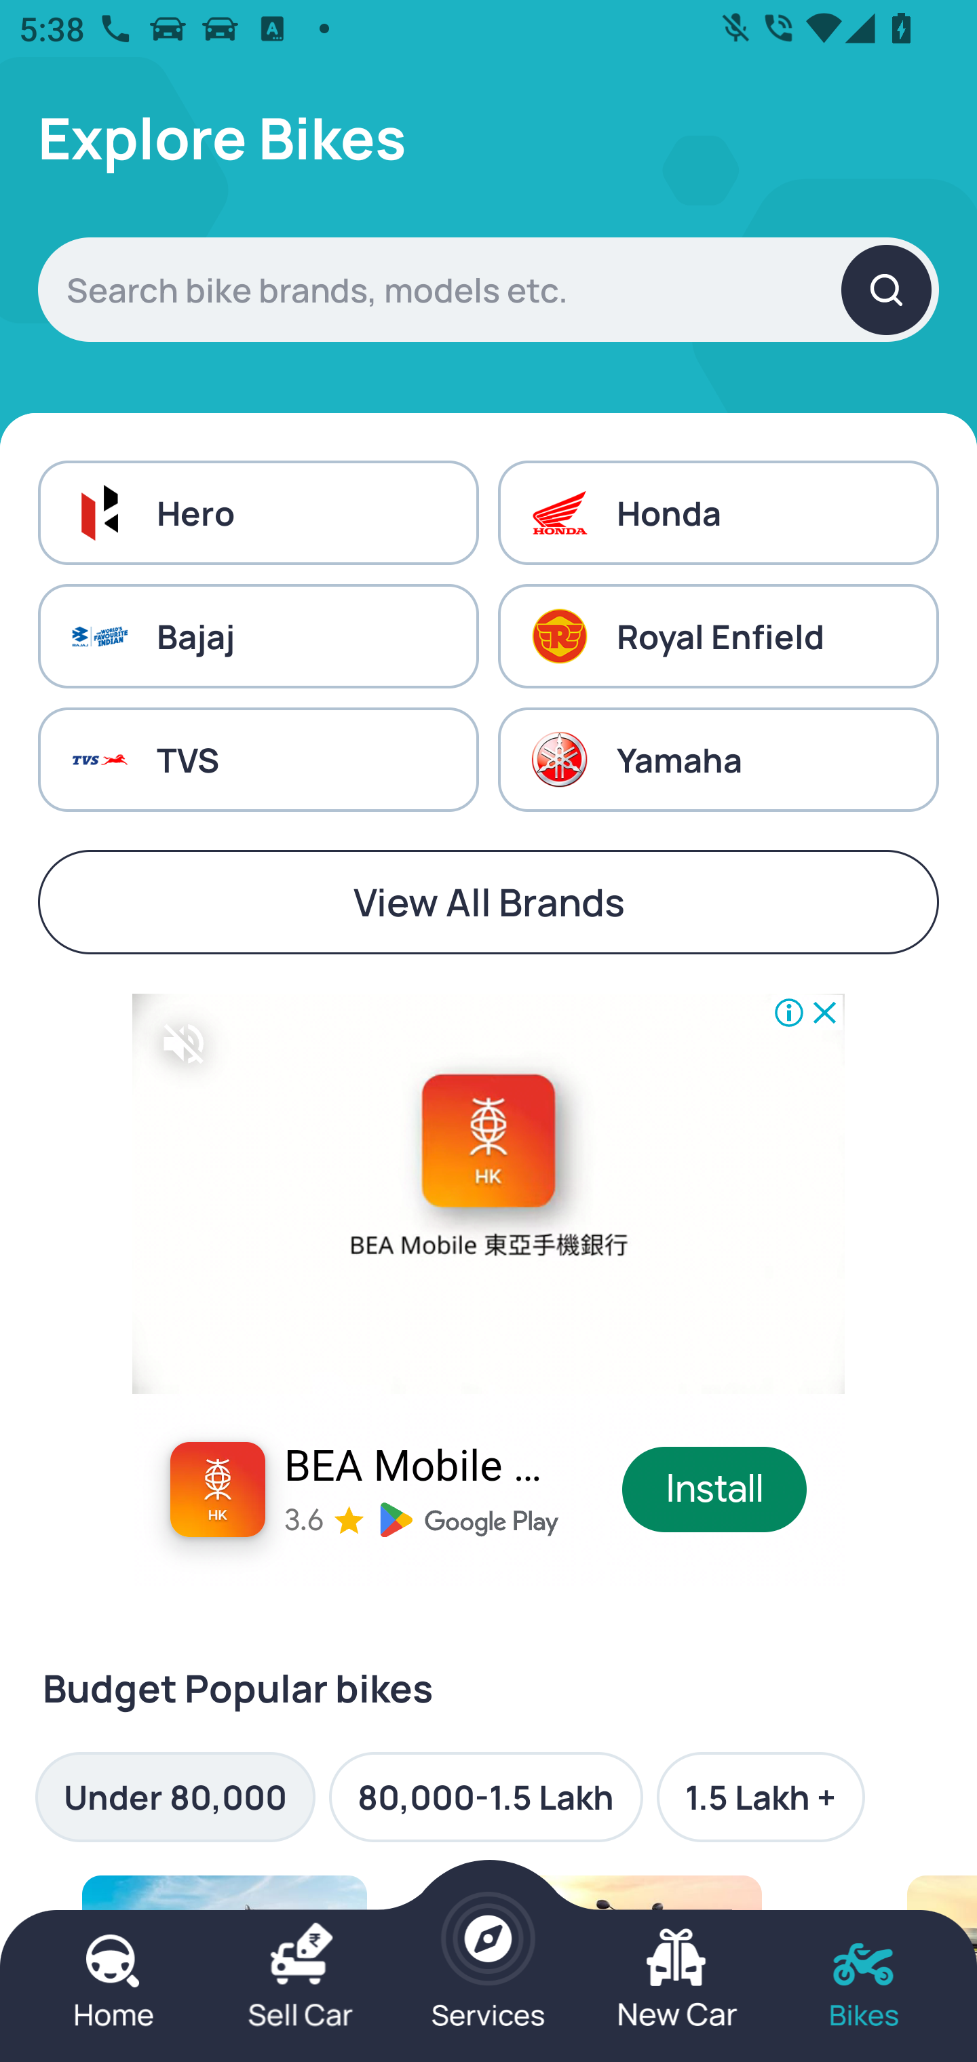  I want to click on View All Brands, so click(488, 902).